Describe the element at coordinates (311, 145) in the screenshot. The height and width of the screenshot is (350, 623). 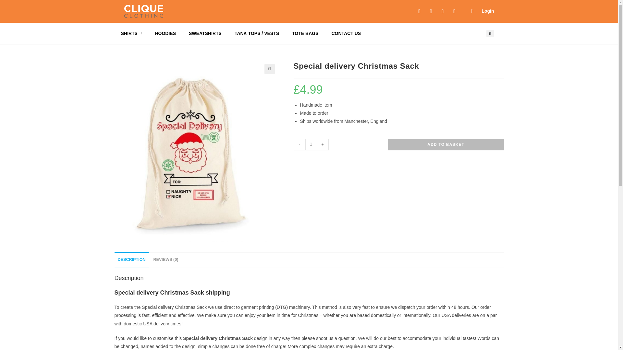
I see `1` at that location.